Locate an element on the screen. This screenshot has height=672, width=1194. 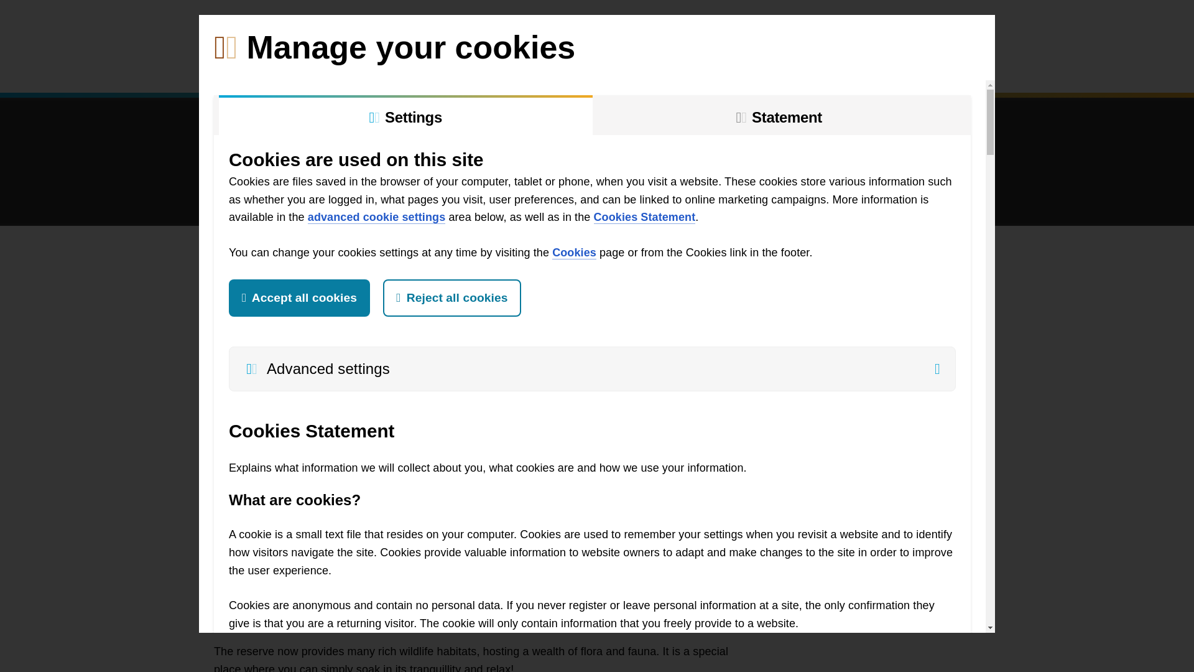
Contact is located at coordinates (853, 68).